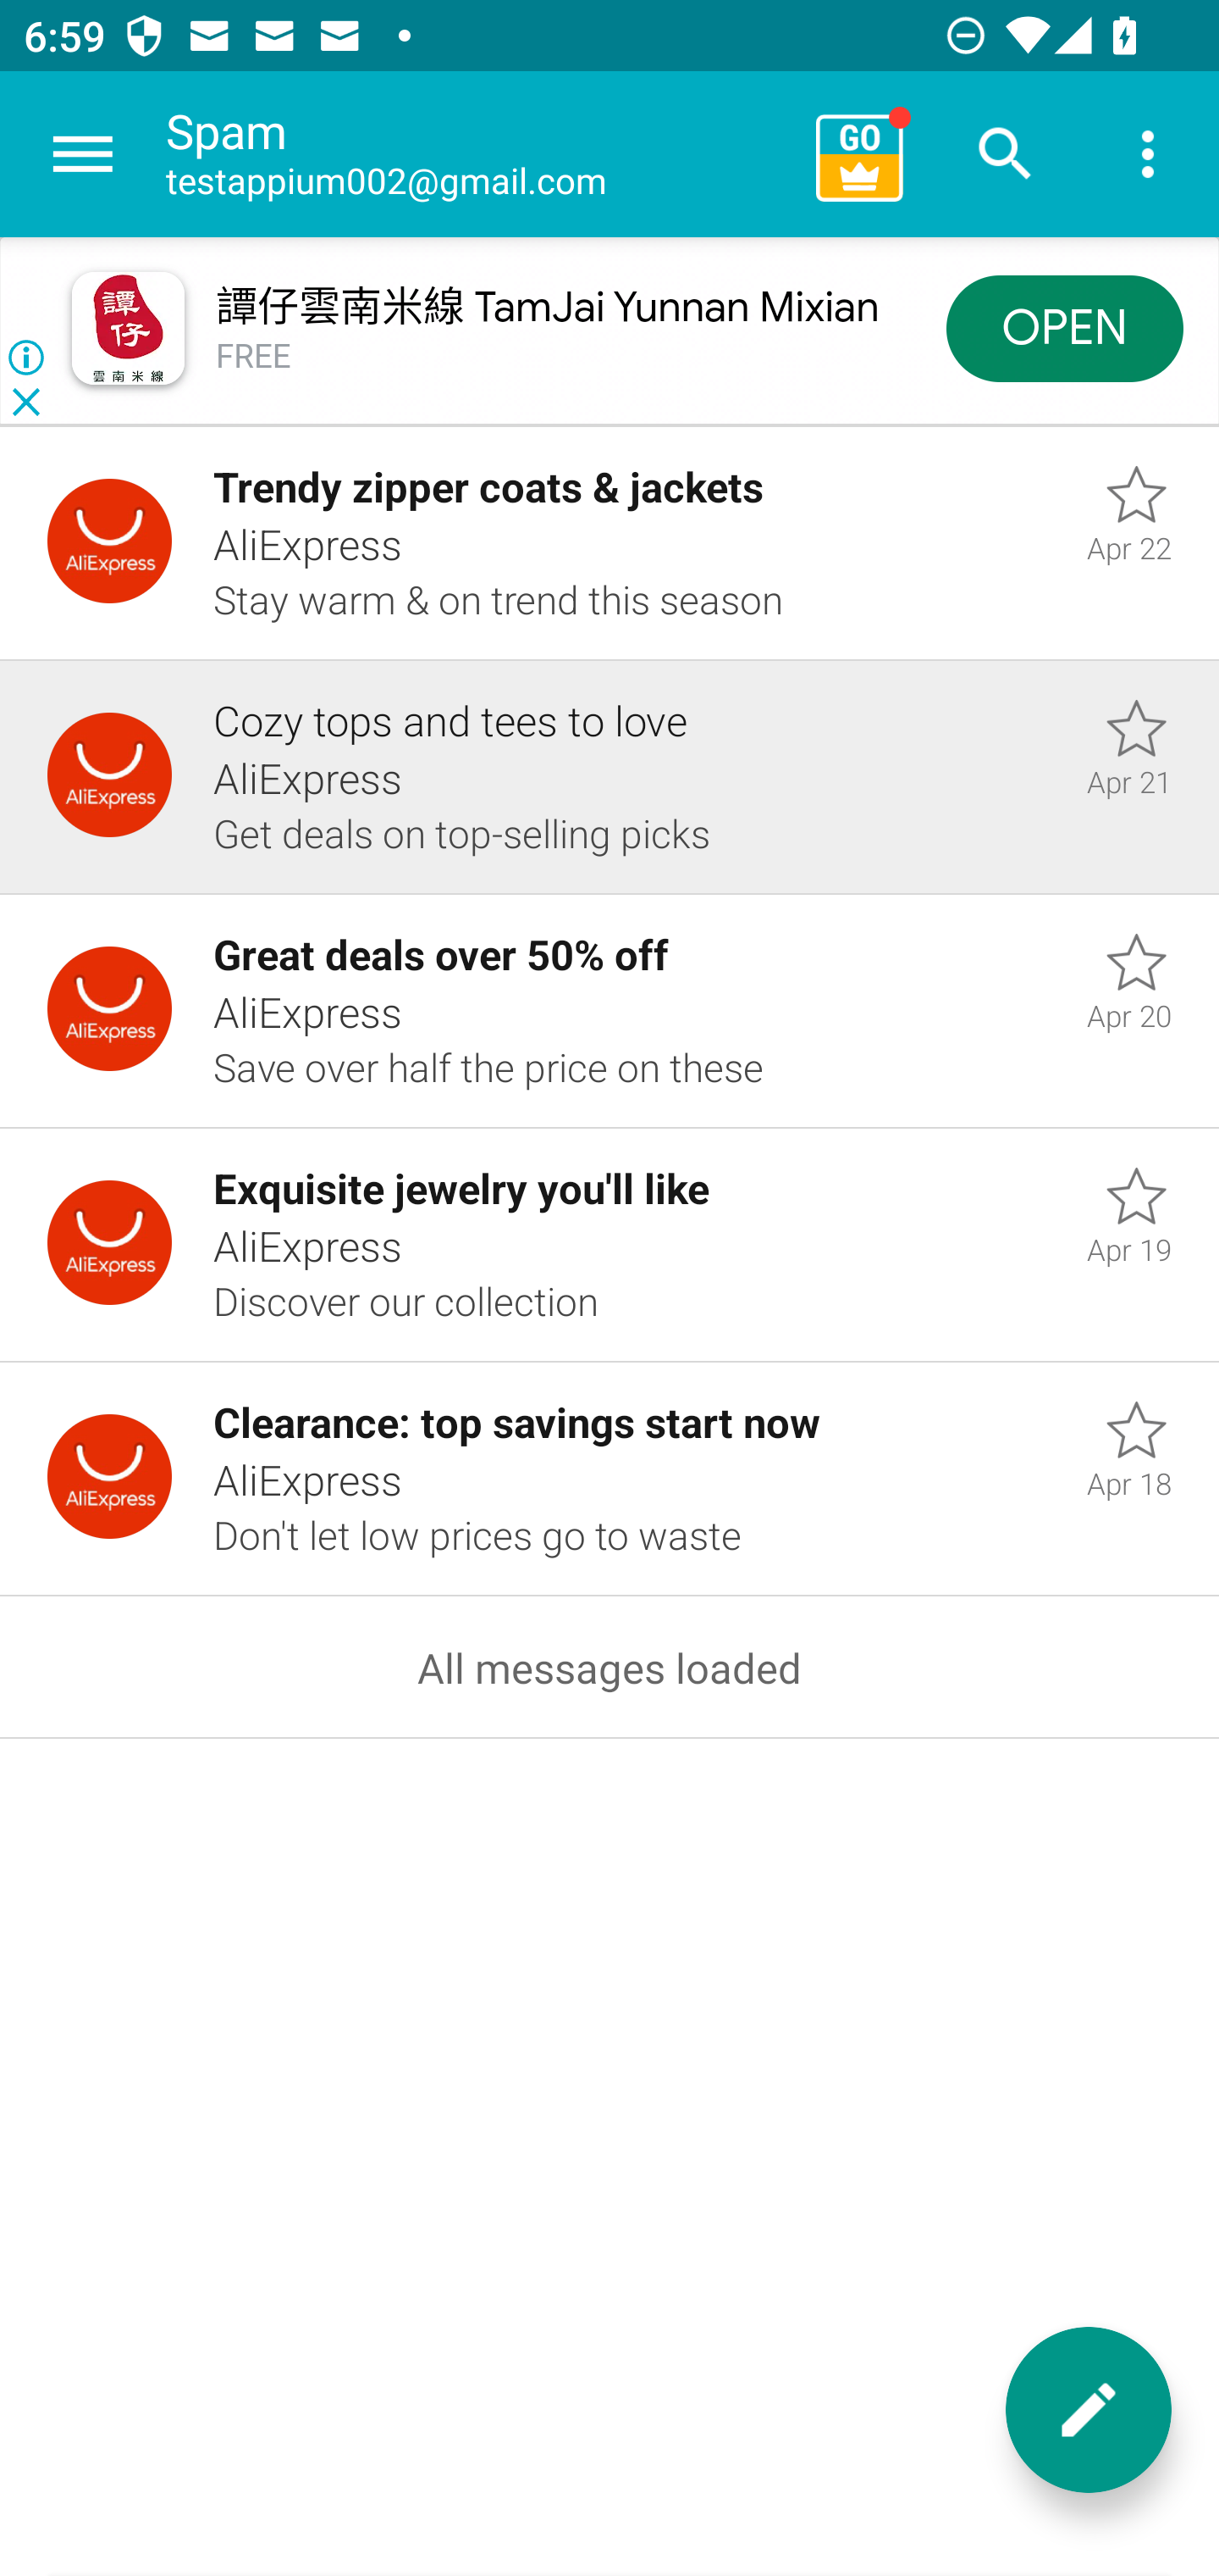 This screenshot has width=1219, height=2576. I want to click on Spam testappium002@gmail.com, so click(479, 154).